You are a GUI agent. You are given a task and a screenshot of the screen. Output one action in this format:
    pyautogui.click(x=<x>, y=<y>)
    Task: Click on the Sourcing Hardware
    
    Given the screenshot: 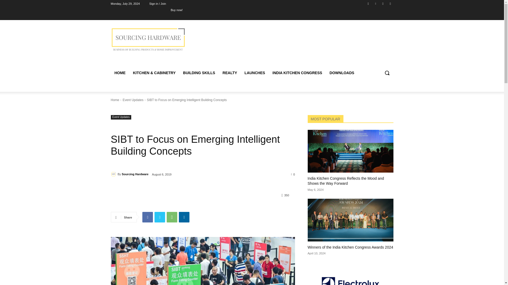 What is the action you would take?
    pyautogui.click(x=114, y=174)
    